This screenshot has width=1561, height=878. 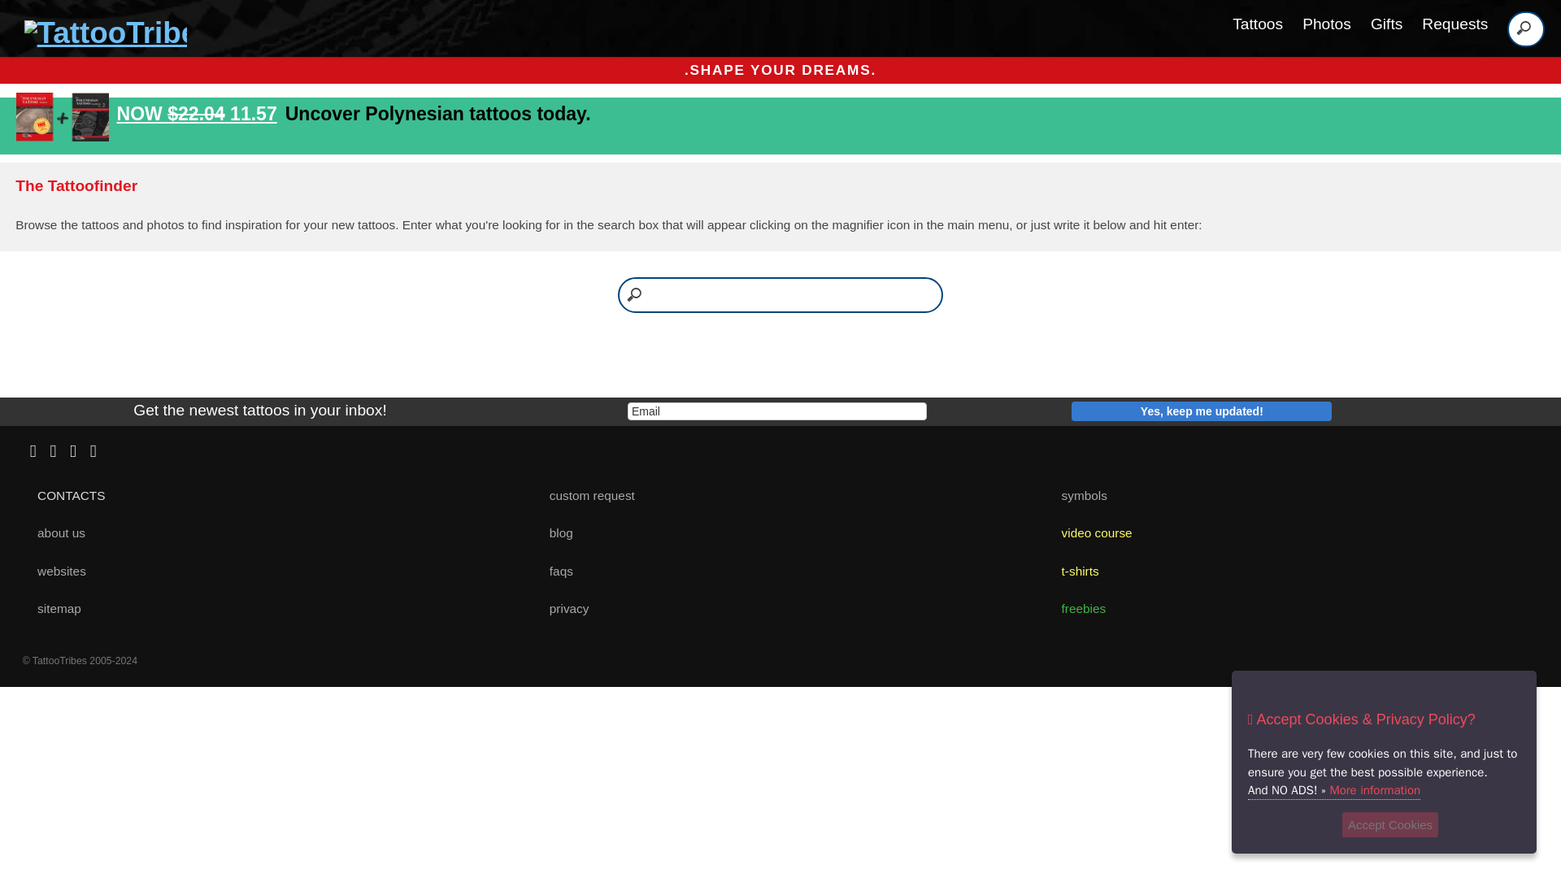 What do you see at coordinates (1078, 494) in the screenshot?
I see `Polynesian tattoo symbols wiki` at bounding box center [1078, 494].